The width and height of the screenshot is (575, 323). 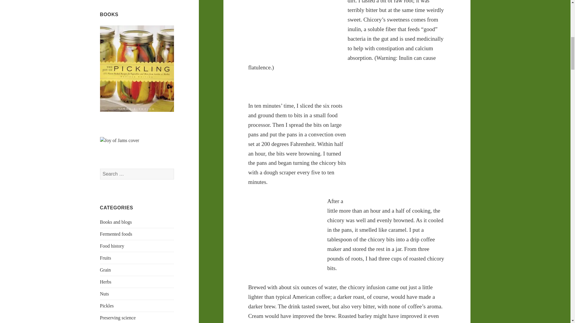 What do you see at coordinates (105, 270) in the screenshot?
I see `Grain` at bounding box center [105, 270].